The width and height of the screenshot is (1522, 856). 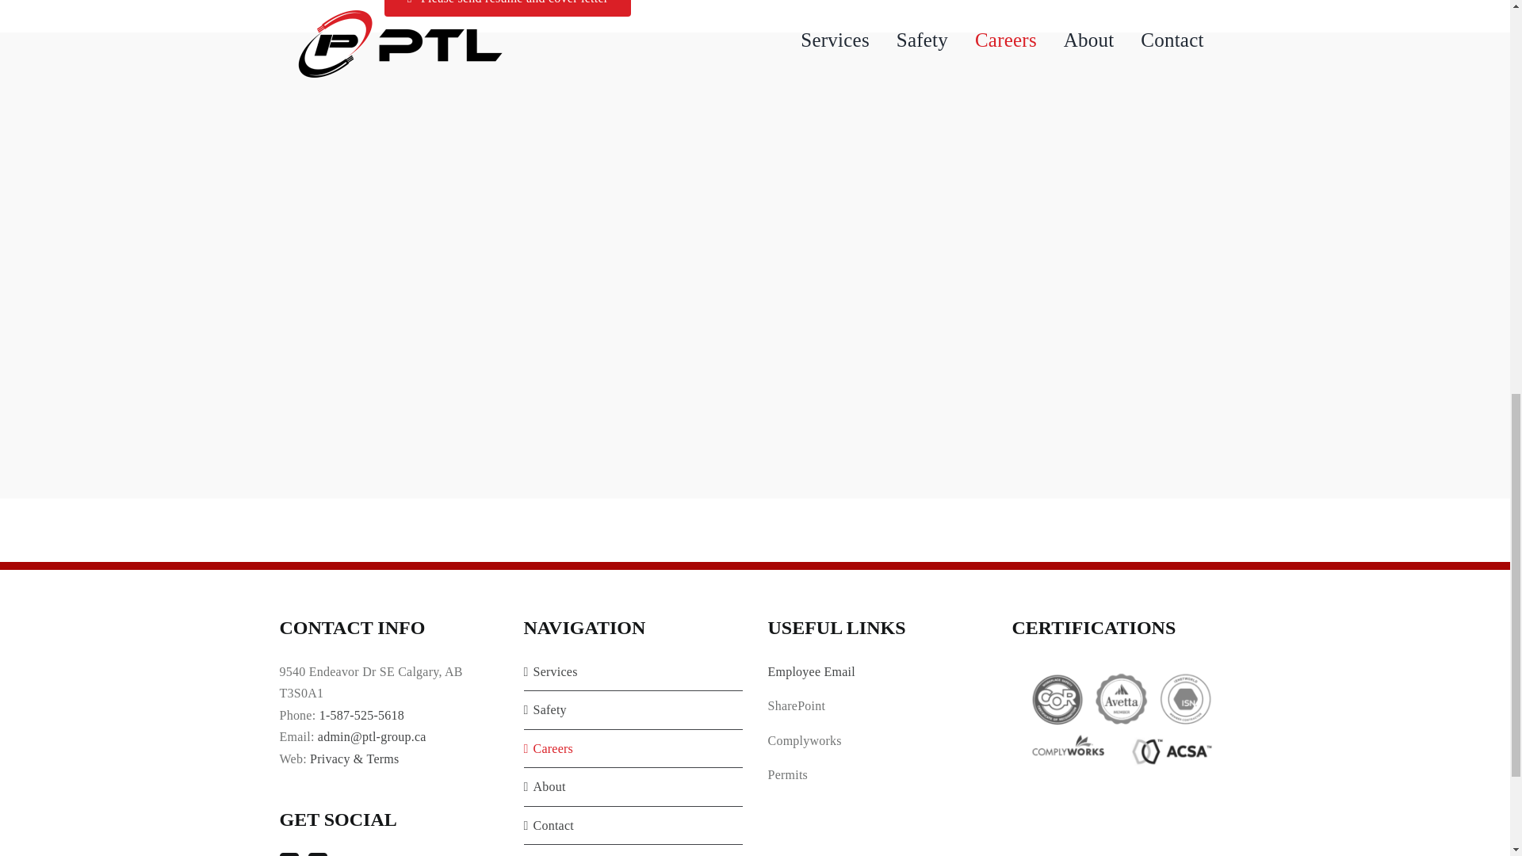 What do you see at coordinates (633, 786) in the screenshot?
I see `About` at bounding box center [633, 786].